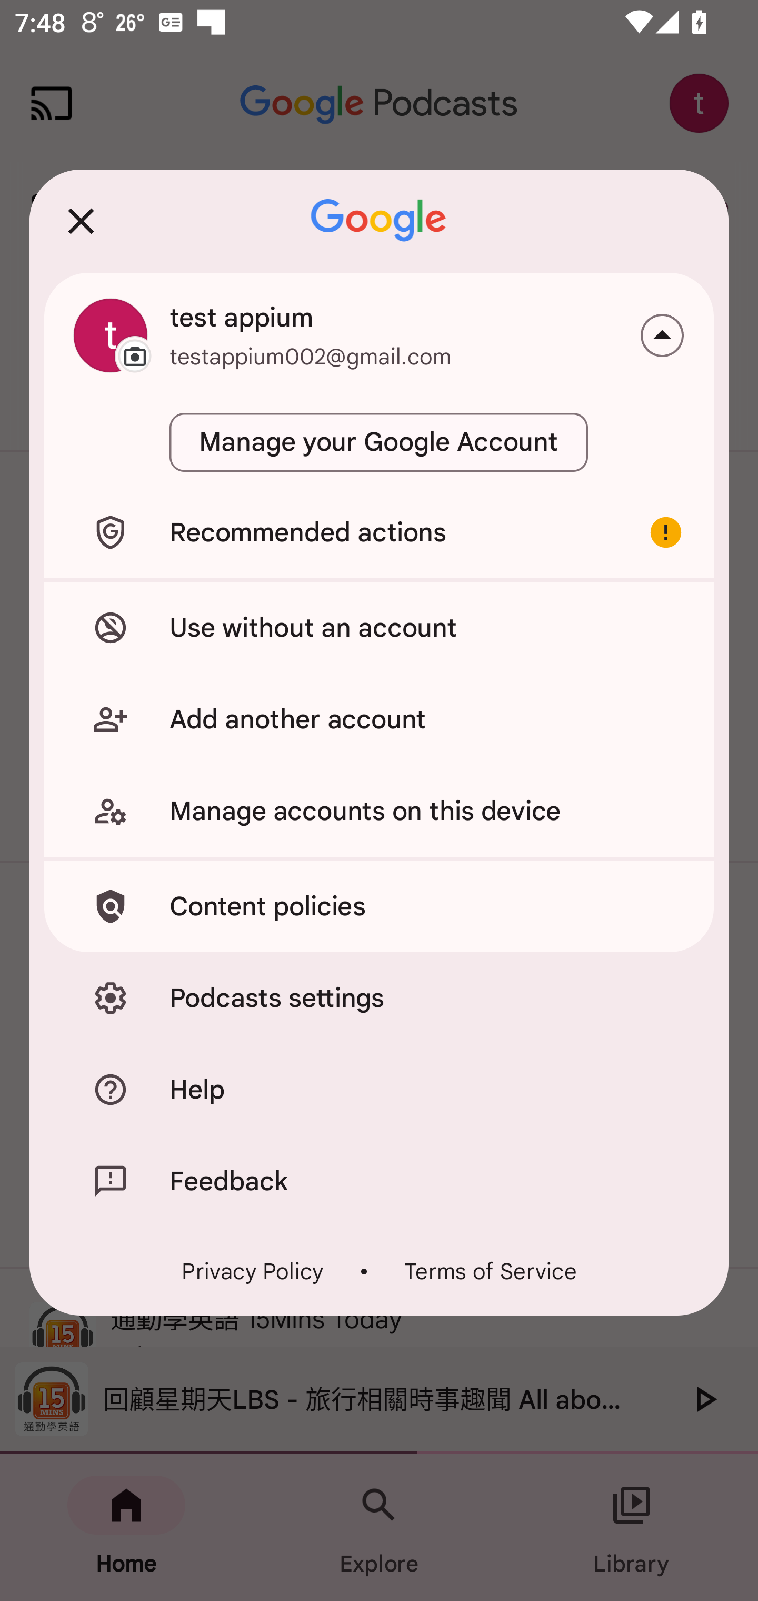 This screenshot has width=758, height=1601. What do you see at coordinates (379, 442) in the screenshot?
I see `Manage your Google Account` at bounding box center [379, 442].